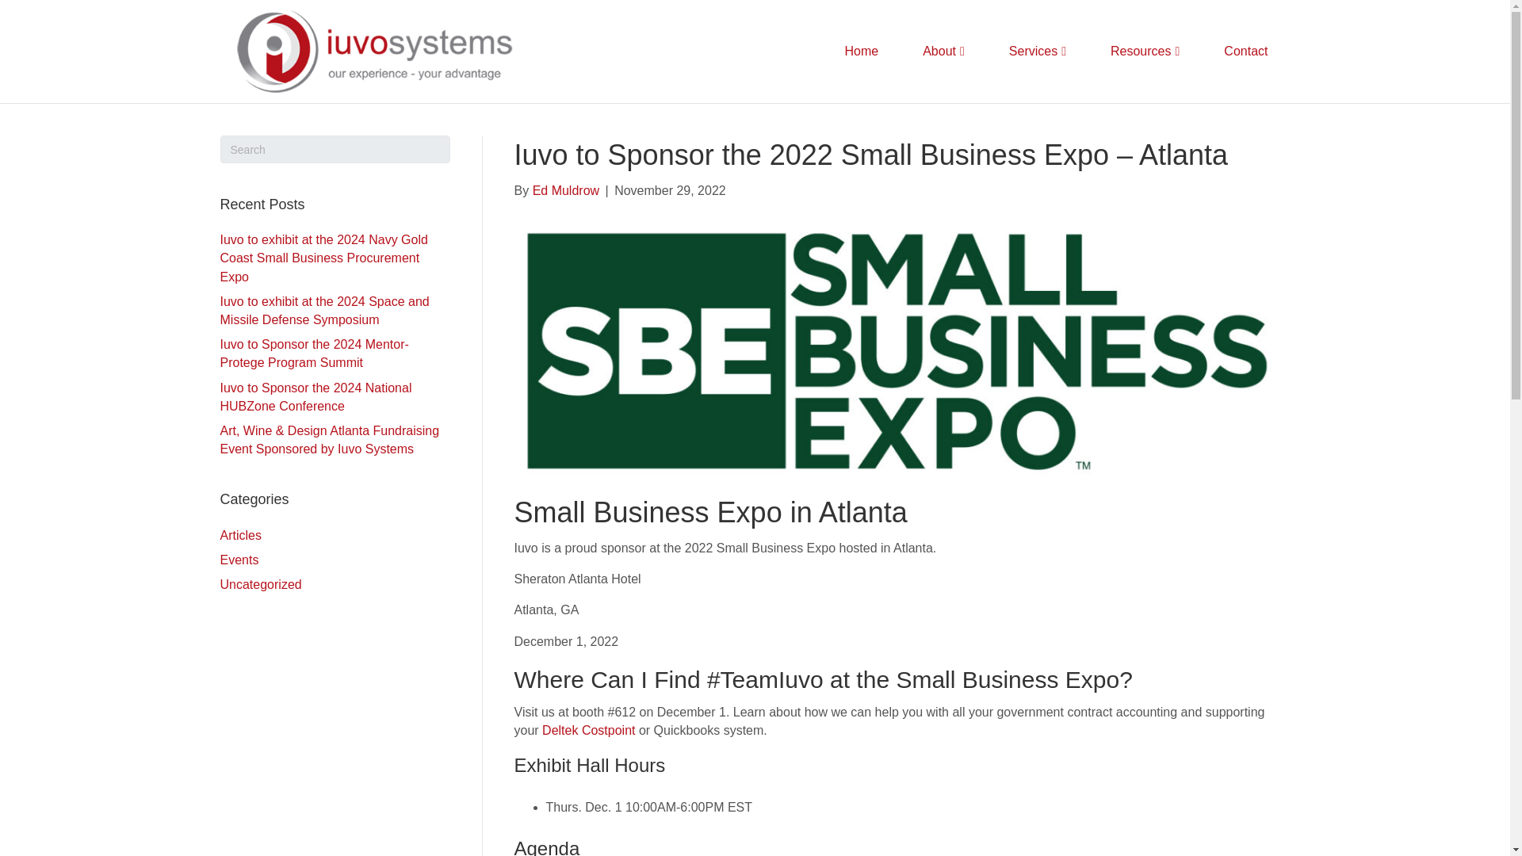 The image size is (1522, 856). What do you see at coordinates (241, 535) in the screenshot?
I see `Articles` at bounding box center [241, 535].